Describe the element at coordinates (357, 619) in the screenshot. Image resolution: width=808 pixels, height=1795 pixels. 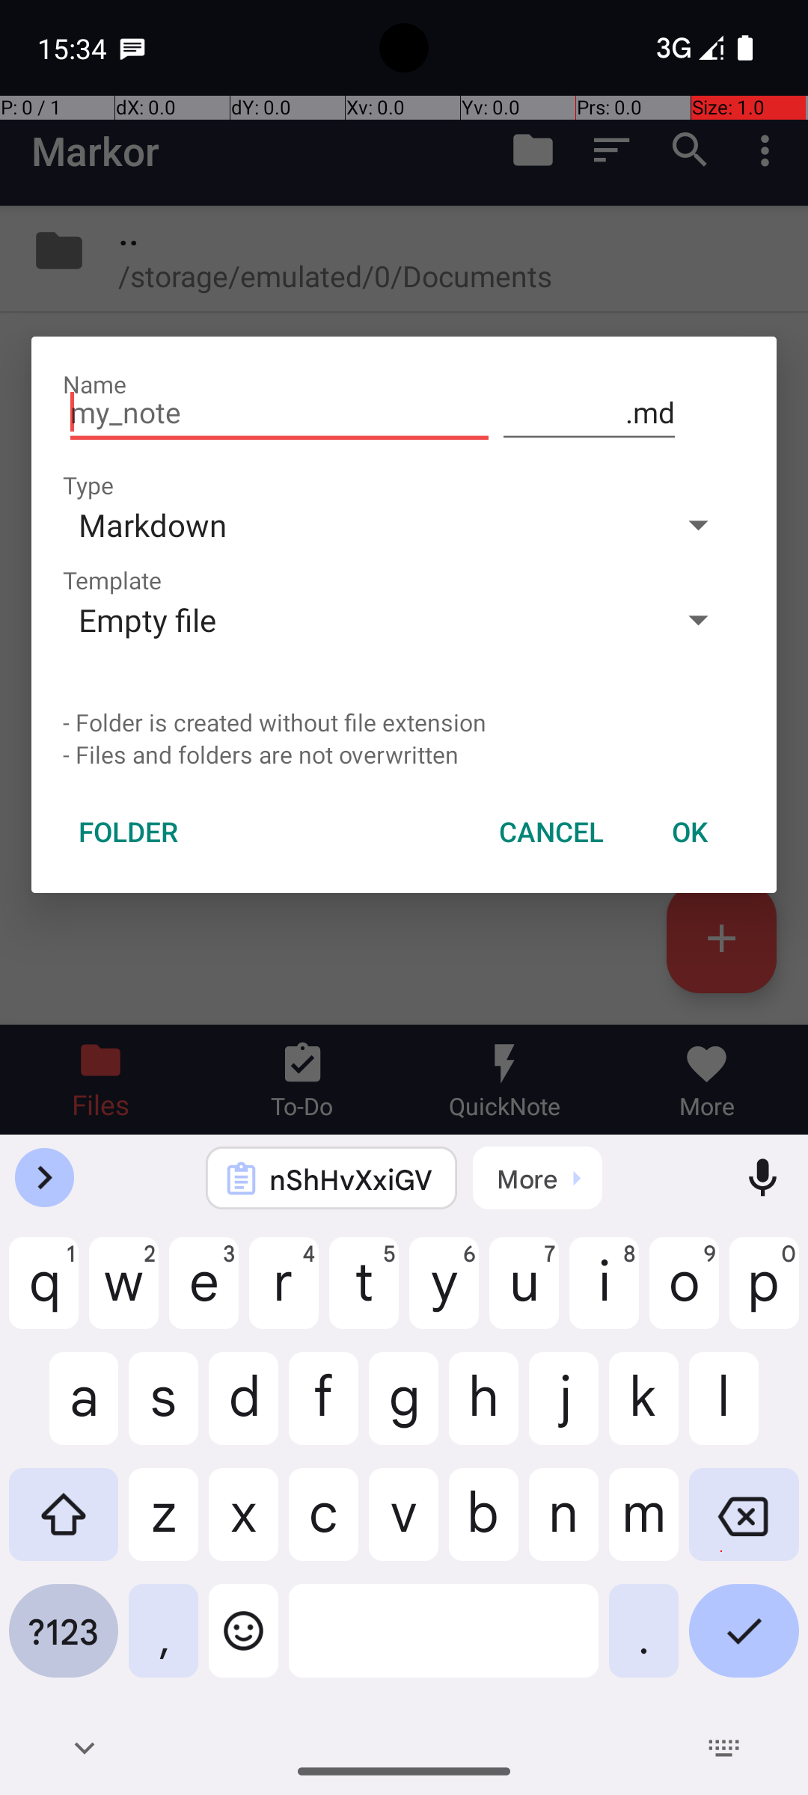
I see `Empty file` at that location.